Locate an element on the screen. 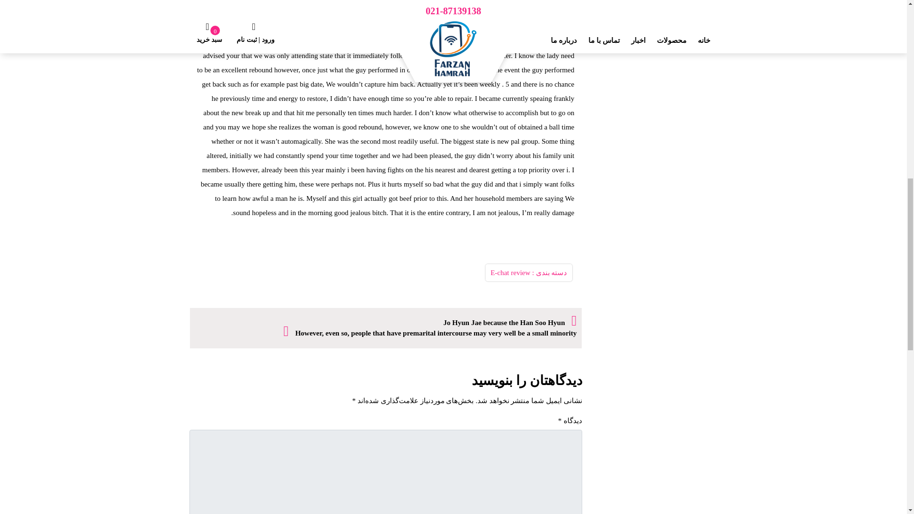  E-chat review is located at coordinates (510, 272).